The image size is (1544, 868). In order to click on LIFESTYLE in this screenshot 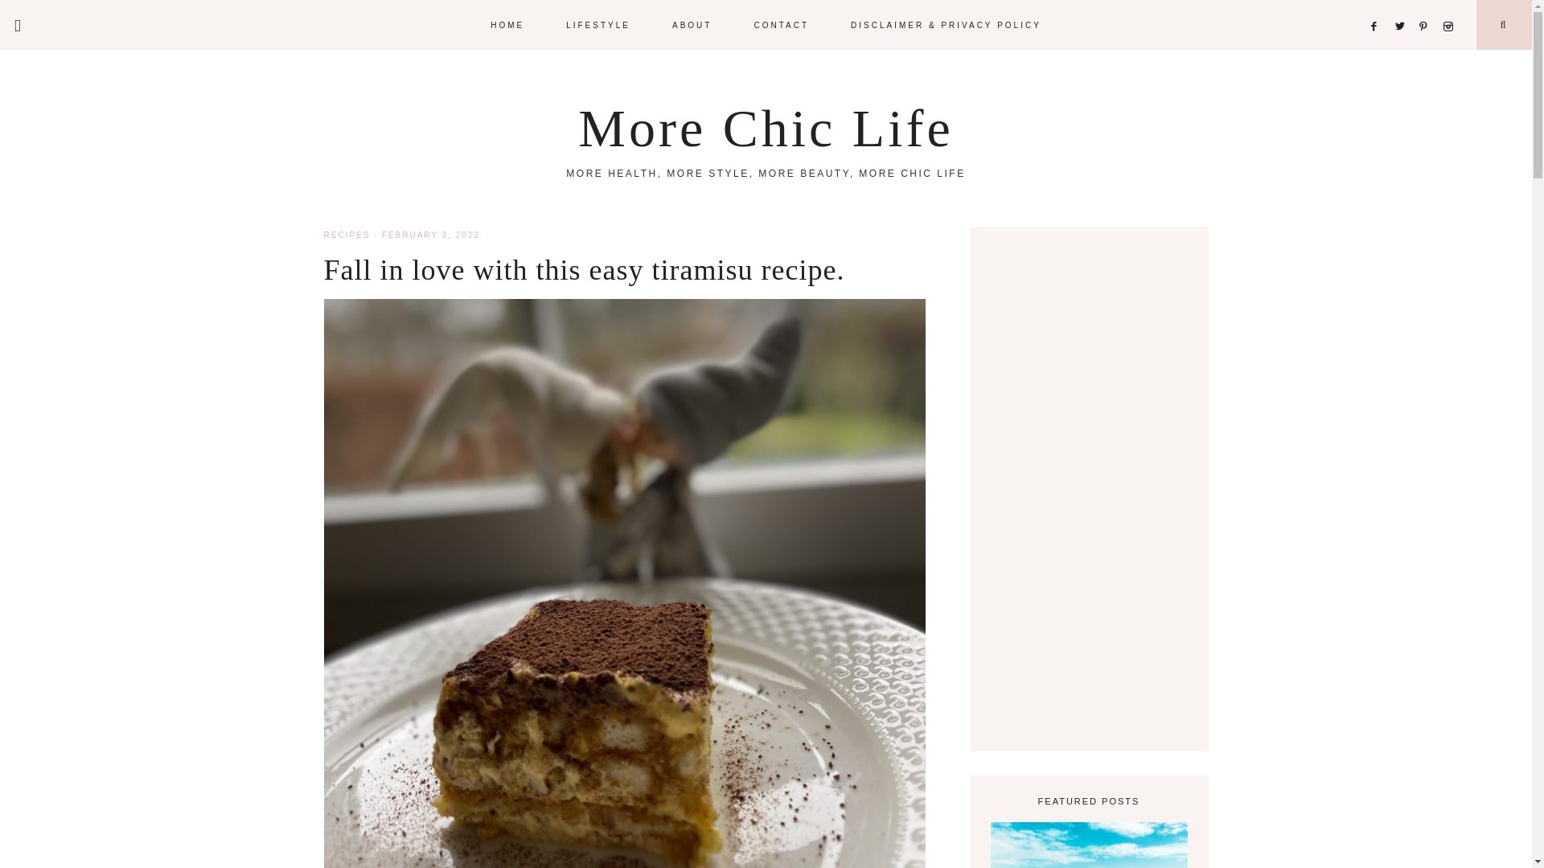, I will do `click(598, 24)`.